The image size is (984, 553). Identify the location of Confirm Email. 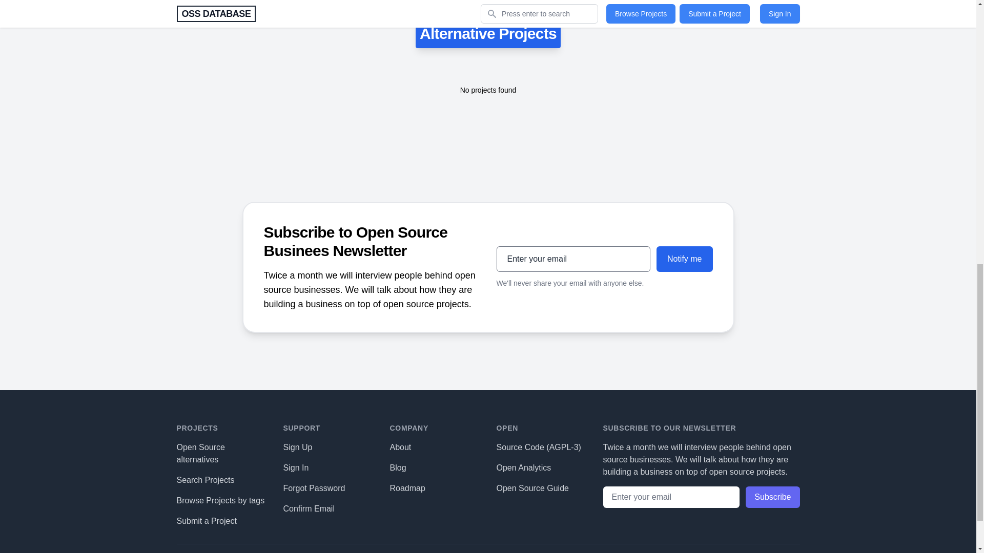
(309, 508).